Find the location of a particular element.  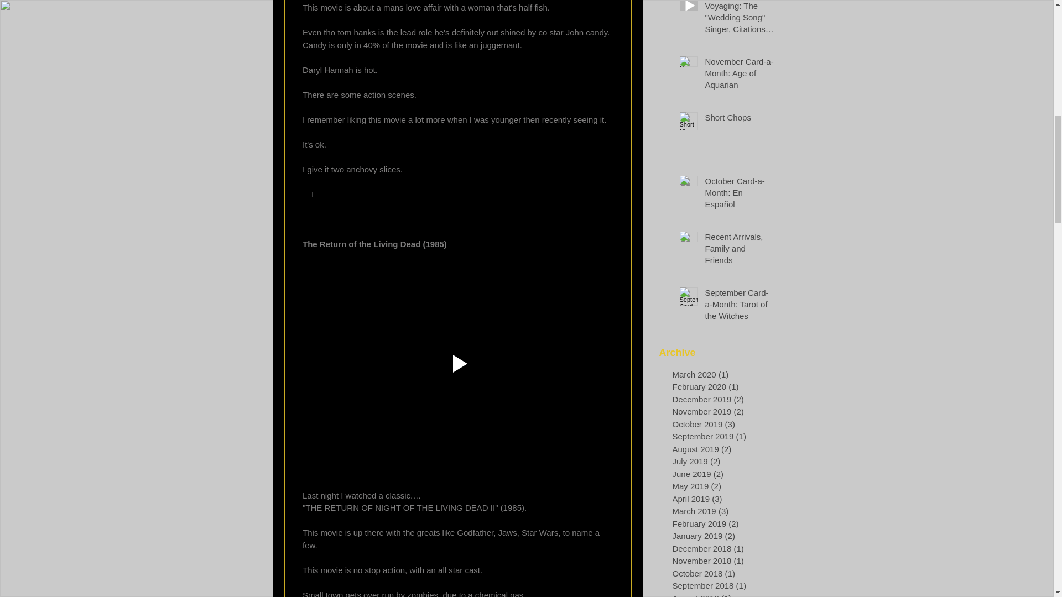

November Card-a-Month: Age of Aquarian is located at coordinates (739, 75).